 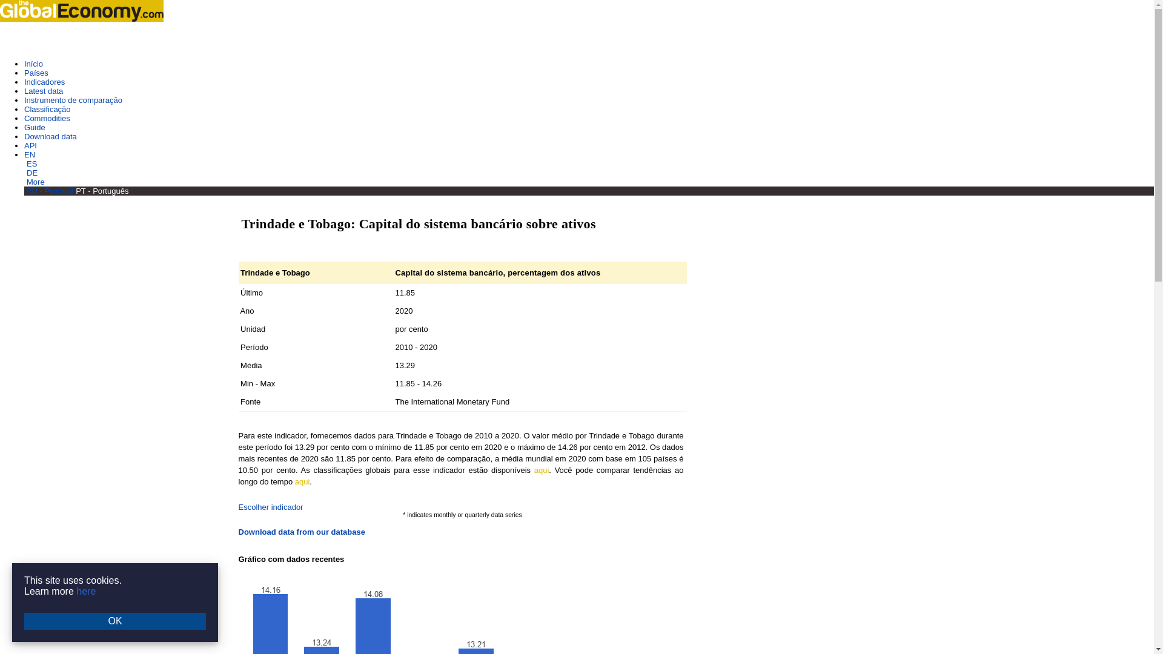 What do you see at coordinates (303, 482) in the screenshot?
I see `aqui` at bounding box center [303, 482].